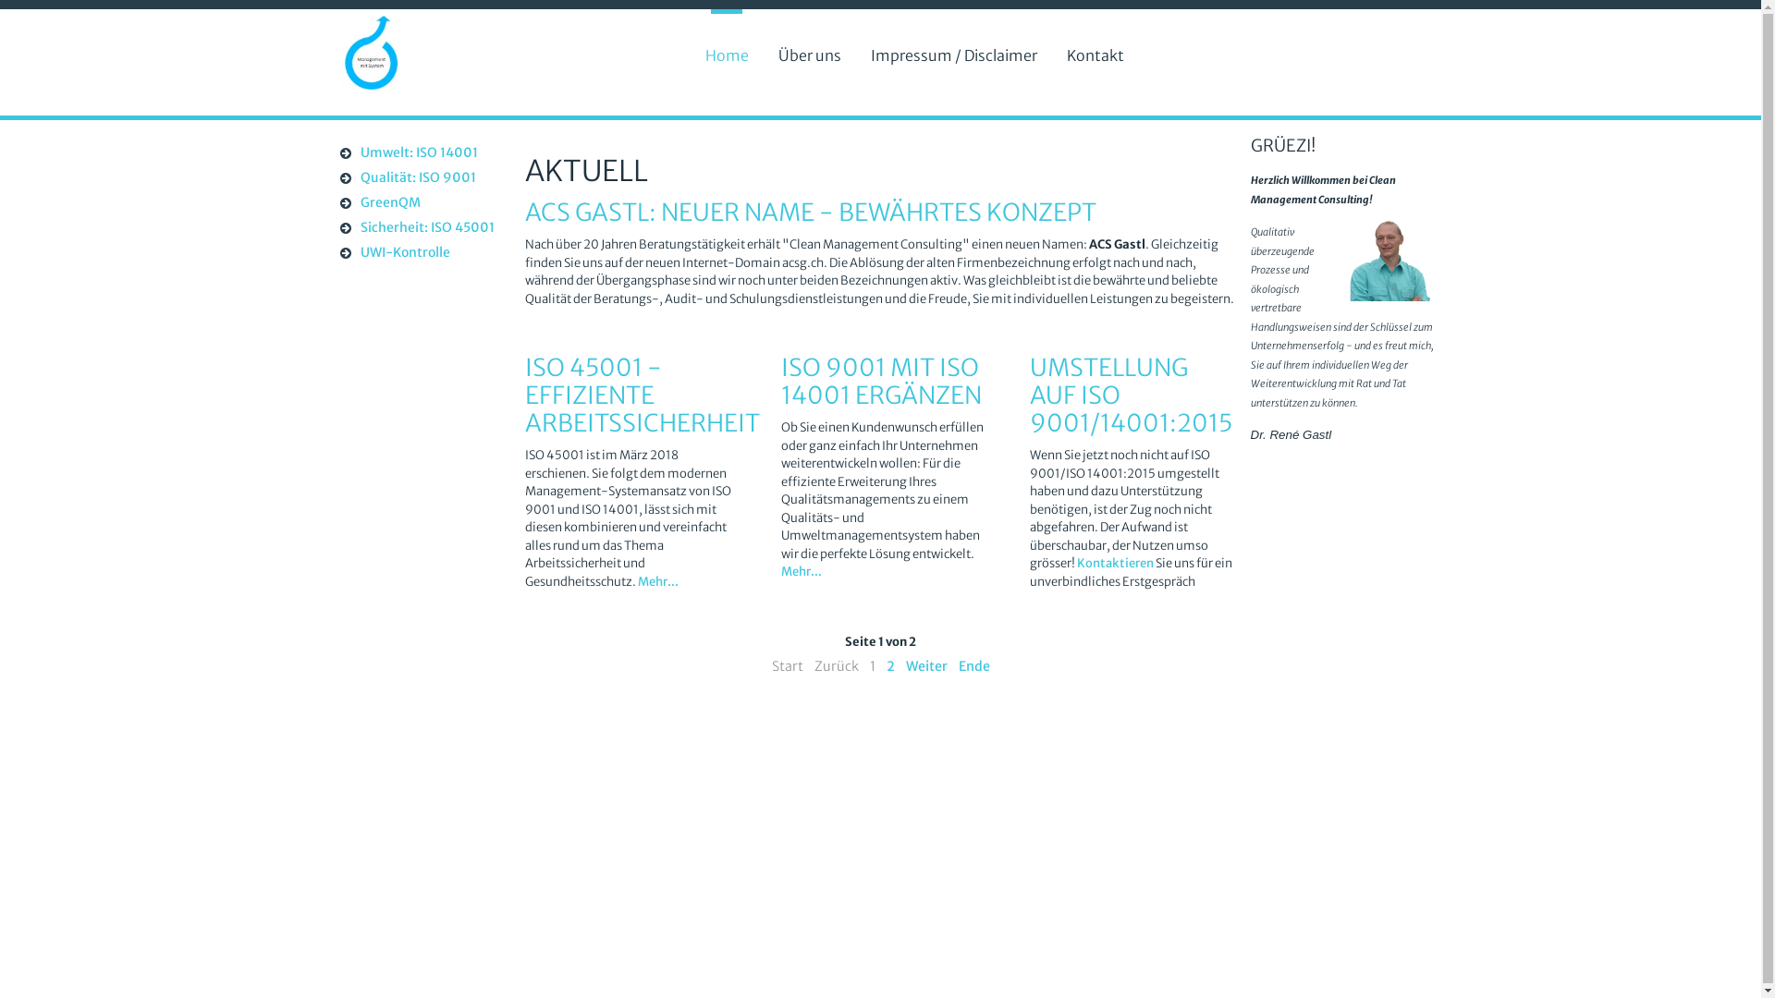 The width and height of the screenshot is (1775, 998). I want to click on Mehr..., so click(658, 580).